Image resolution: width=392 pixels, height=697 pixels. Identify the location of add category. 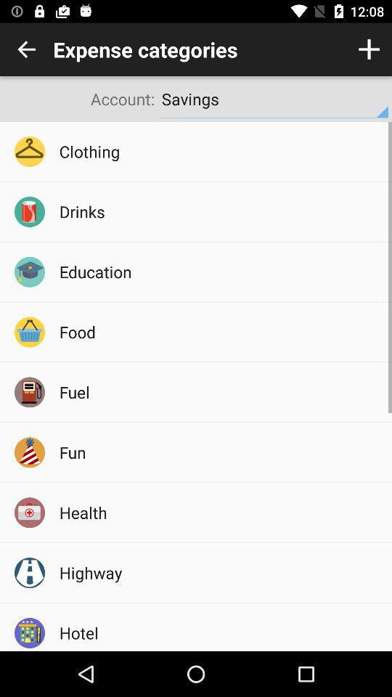
(369, 49).